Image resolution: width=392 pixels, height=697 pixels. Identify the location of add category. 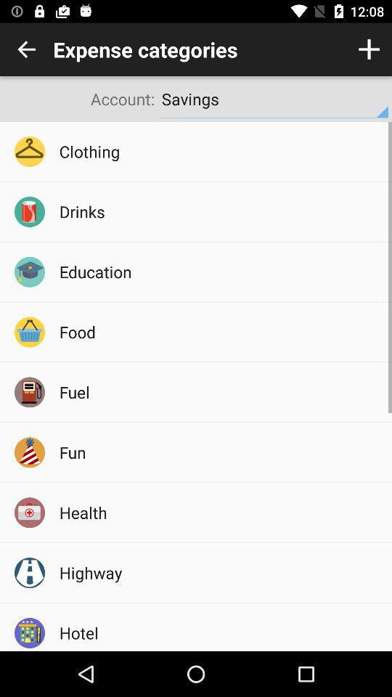
(369, 49).